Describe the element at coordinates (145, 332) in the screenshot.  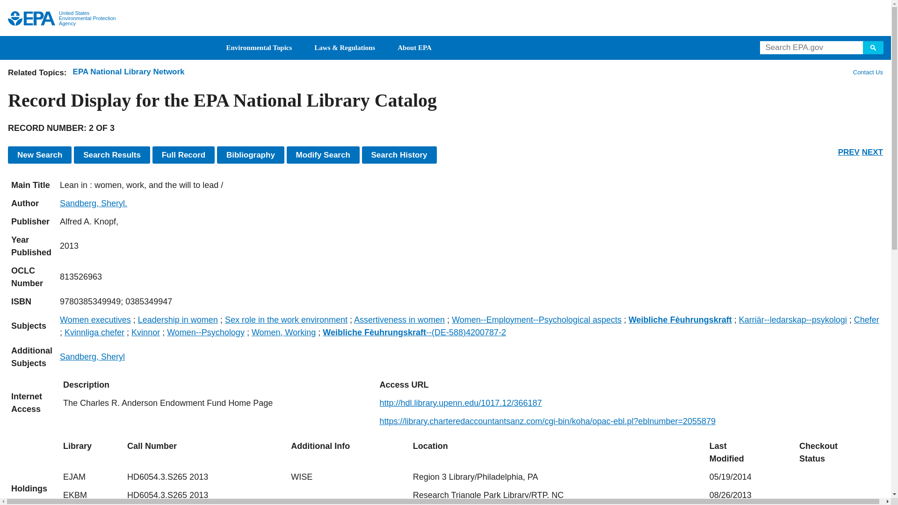
I see `Kvinnor` at that location.